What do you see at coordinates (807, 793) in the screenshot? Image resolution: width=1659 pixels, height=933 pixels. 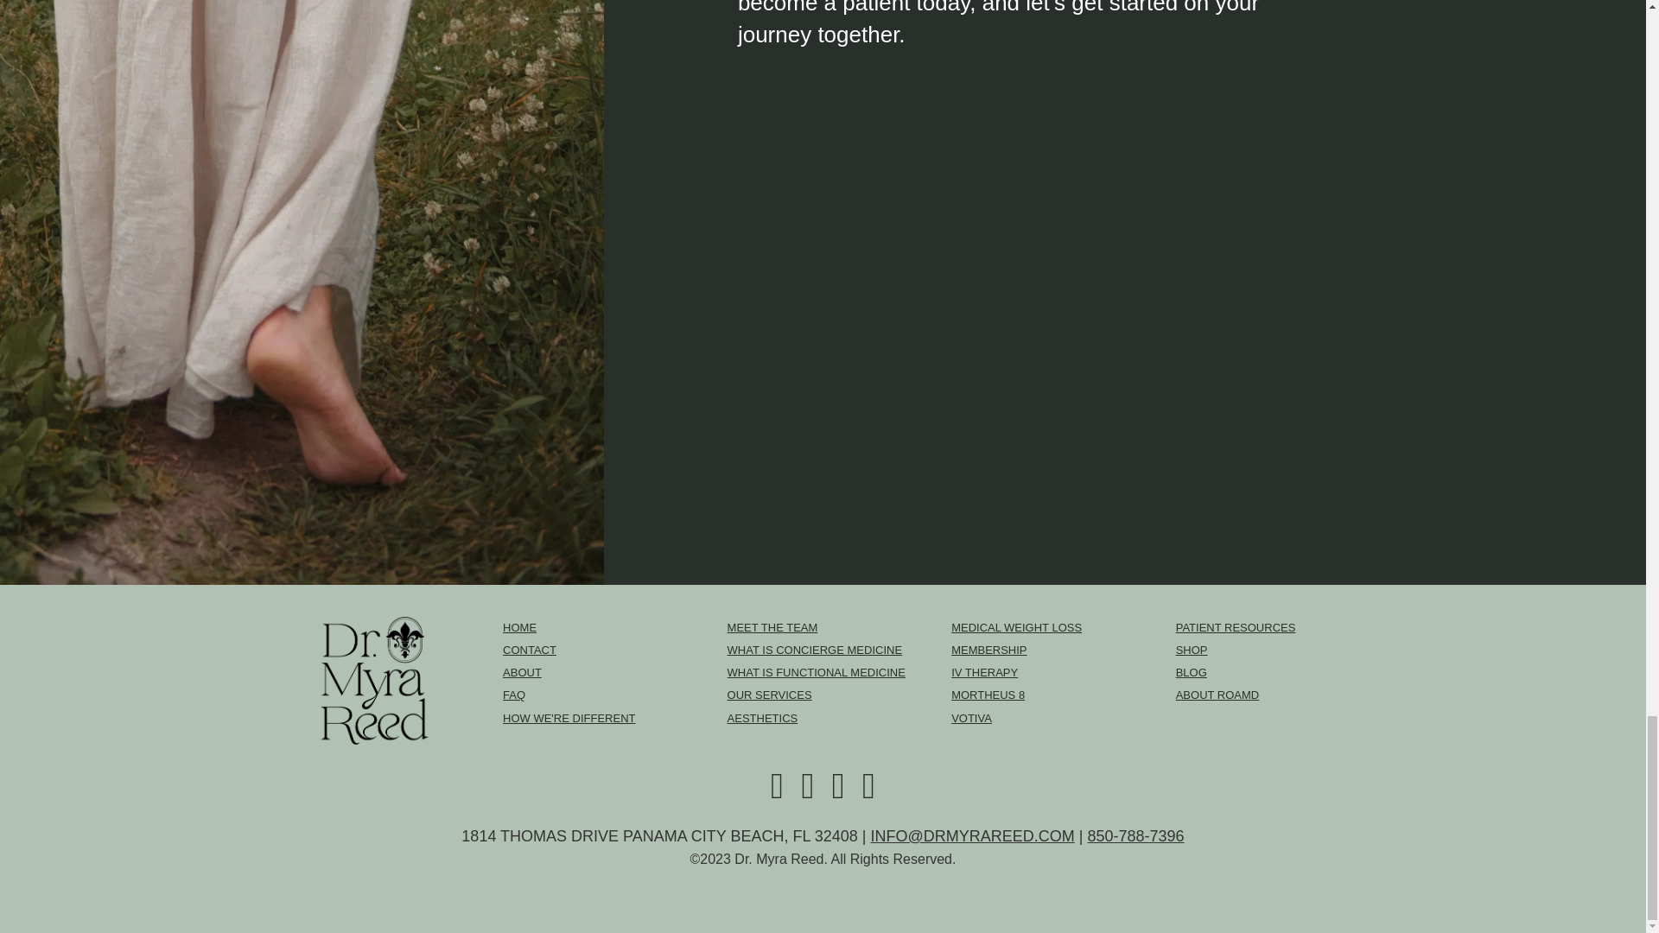 I see `Herb Picture in Hand` at bounding box center [807, 793].